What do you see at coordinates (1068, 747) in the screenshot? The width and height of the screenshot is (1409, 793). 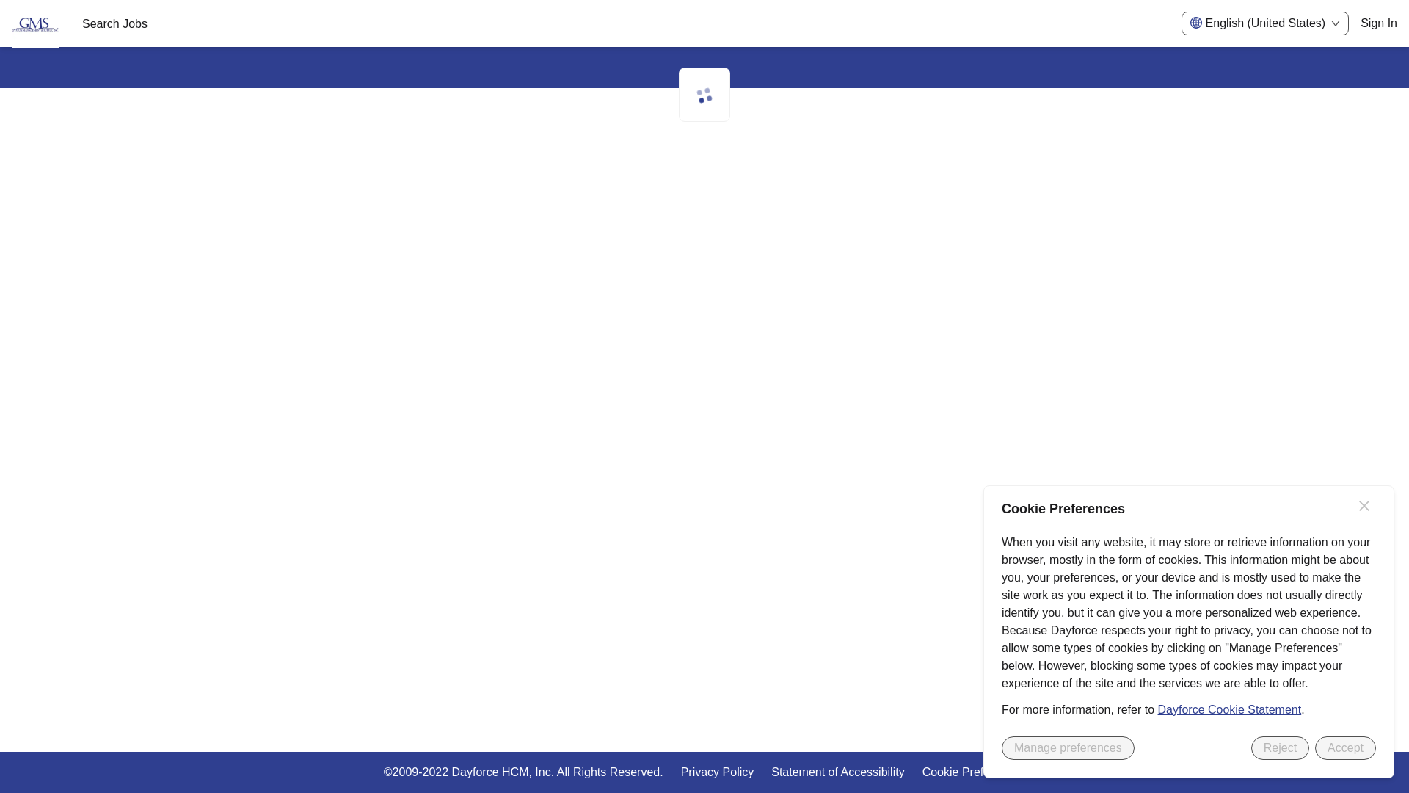 I see `Manage preferences` at bounding box center [1068, 747].